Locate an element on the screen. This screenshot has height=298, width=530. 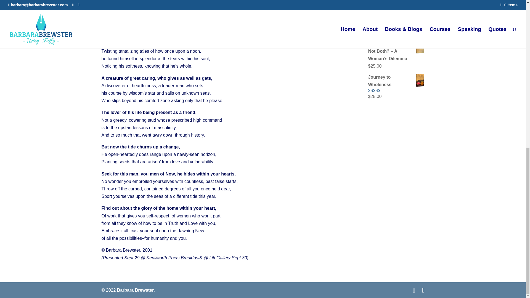
Moving house? Sing this song. is located at coordinates (392, 15).